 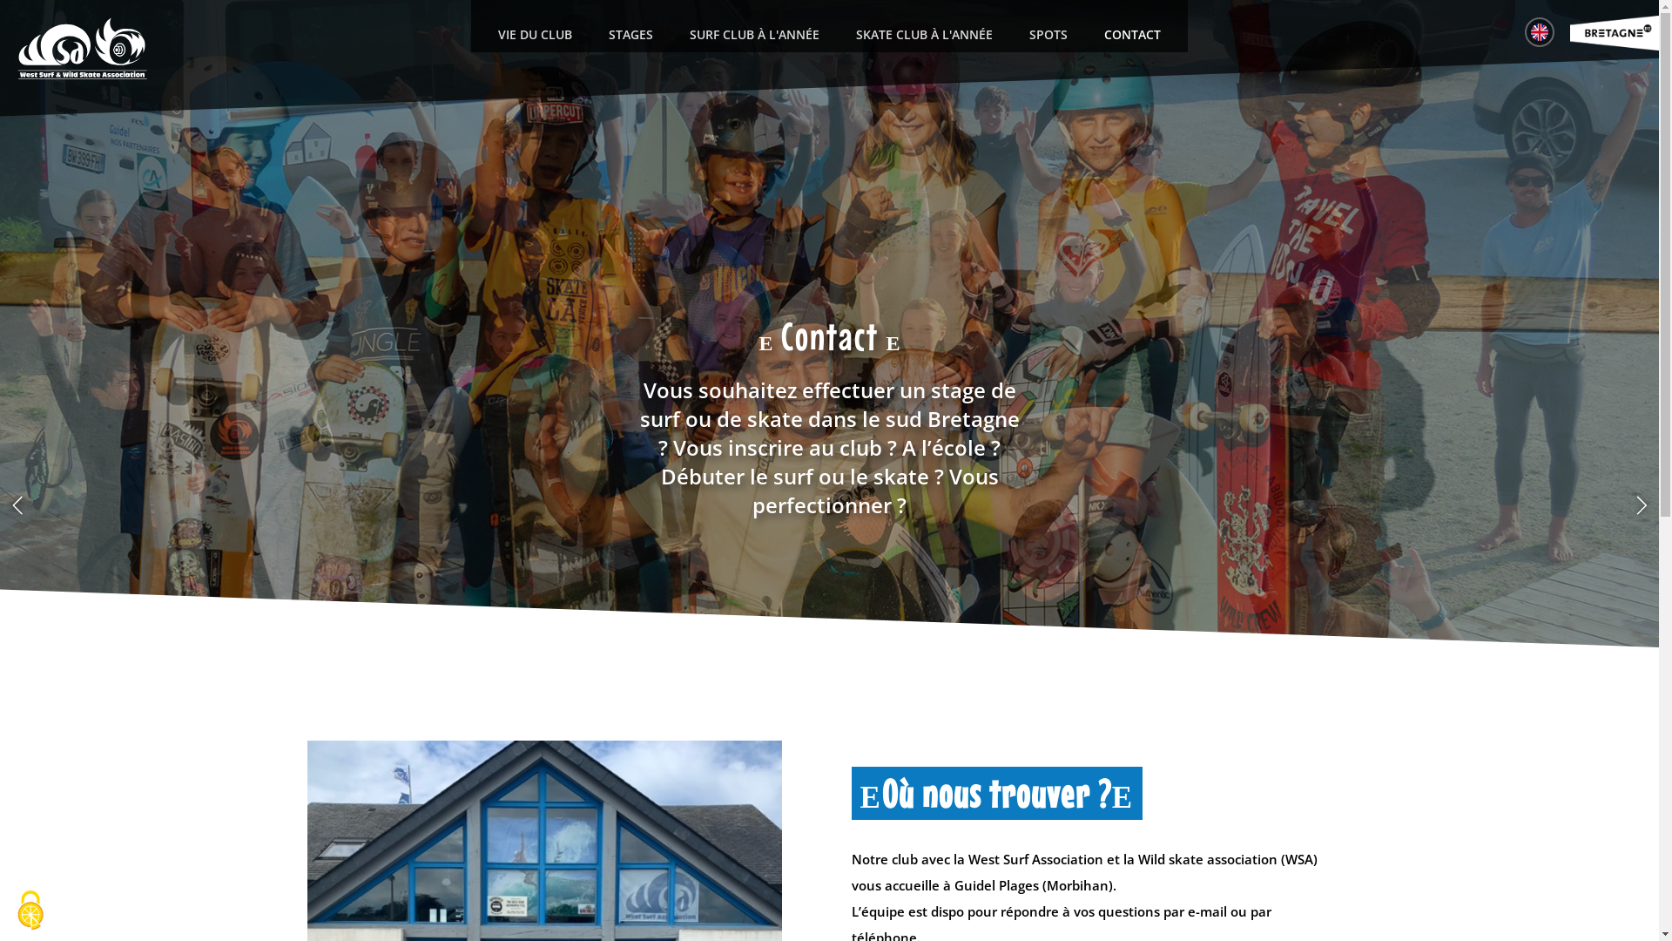 I want to click on SPOTS, so click(x=1048, y=35).